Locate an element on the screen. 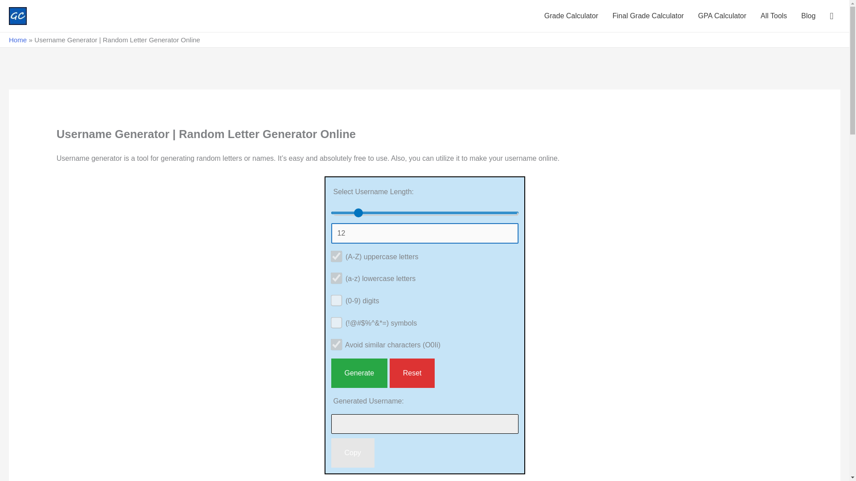  12 is located at coordinates (424, 233).